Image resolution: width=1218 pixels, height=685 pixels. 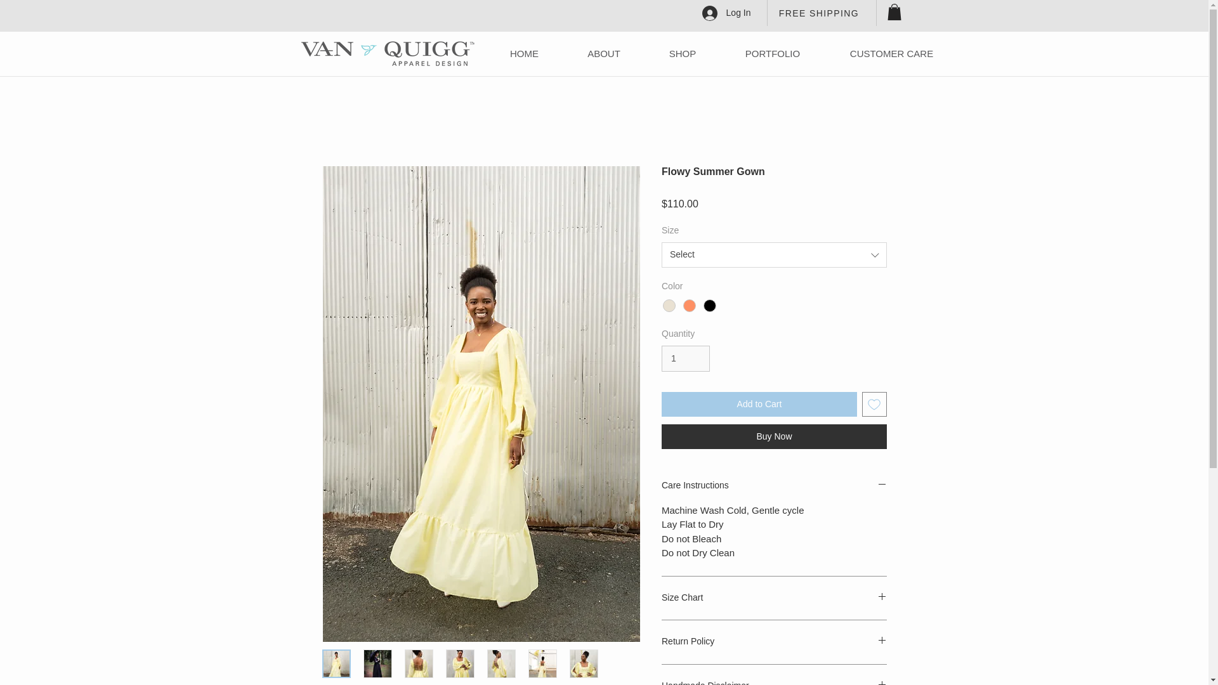 I want to click on ABOUT, so click(x=604, y=53).